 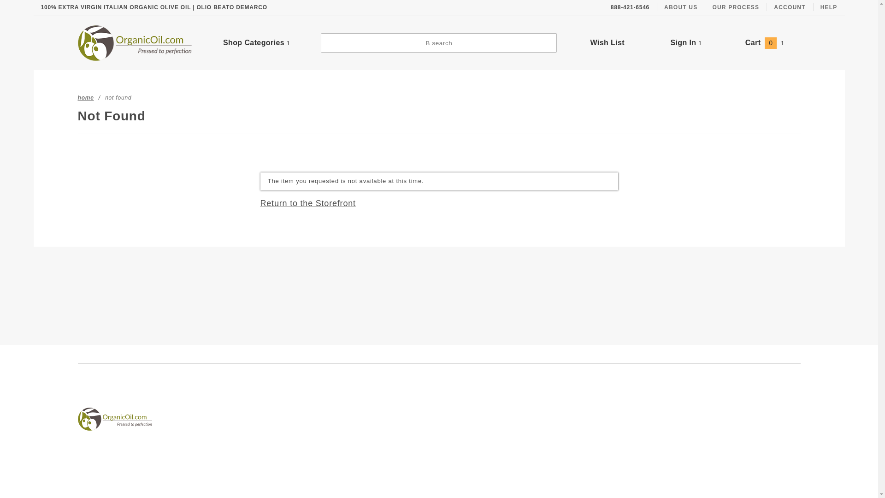 What do you see at coordinates (135, 42) in the screenshot?
I see `organicoil.com` at bounding box center [135, 42].